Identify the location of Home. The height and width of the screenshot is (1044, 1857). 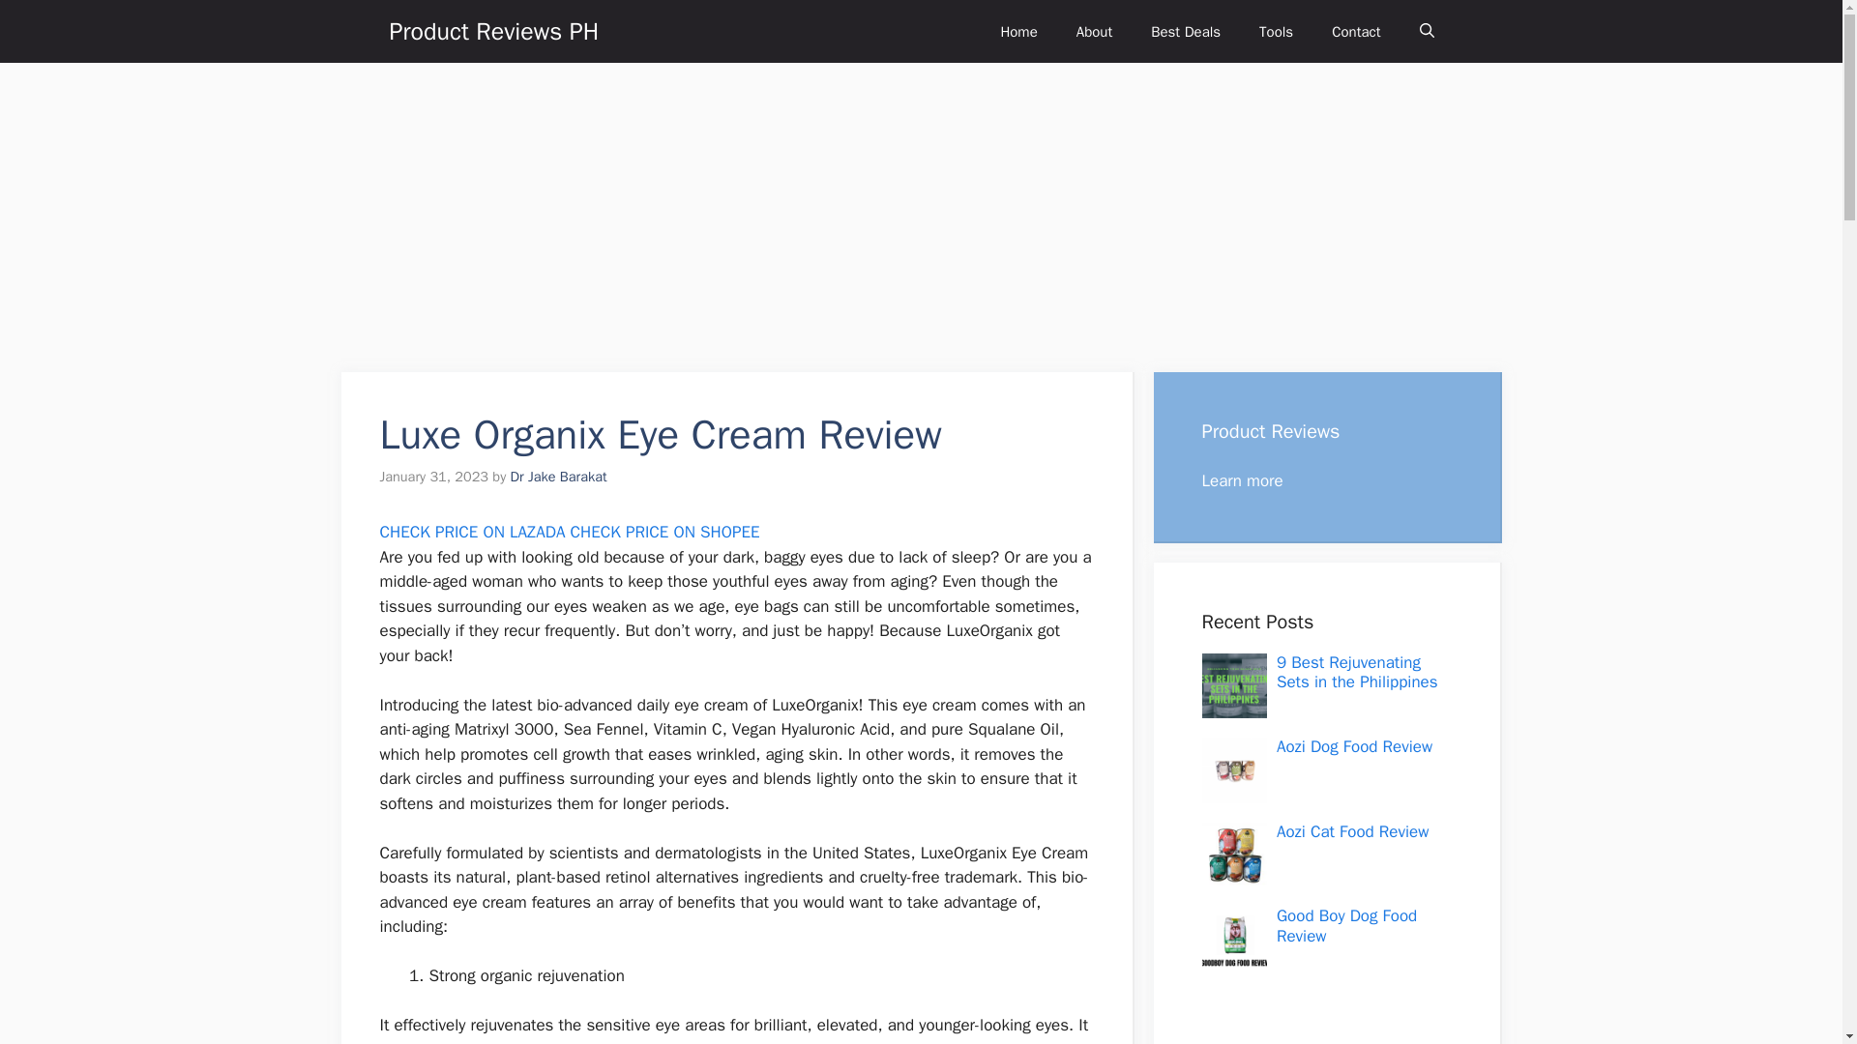
(1017, 31).